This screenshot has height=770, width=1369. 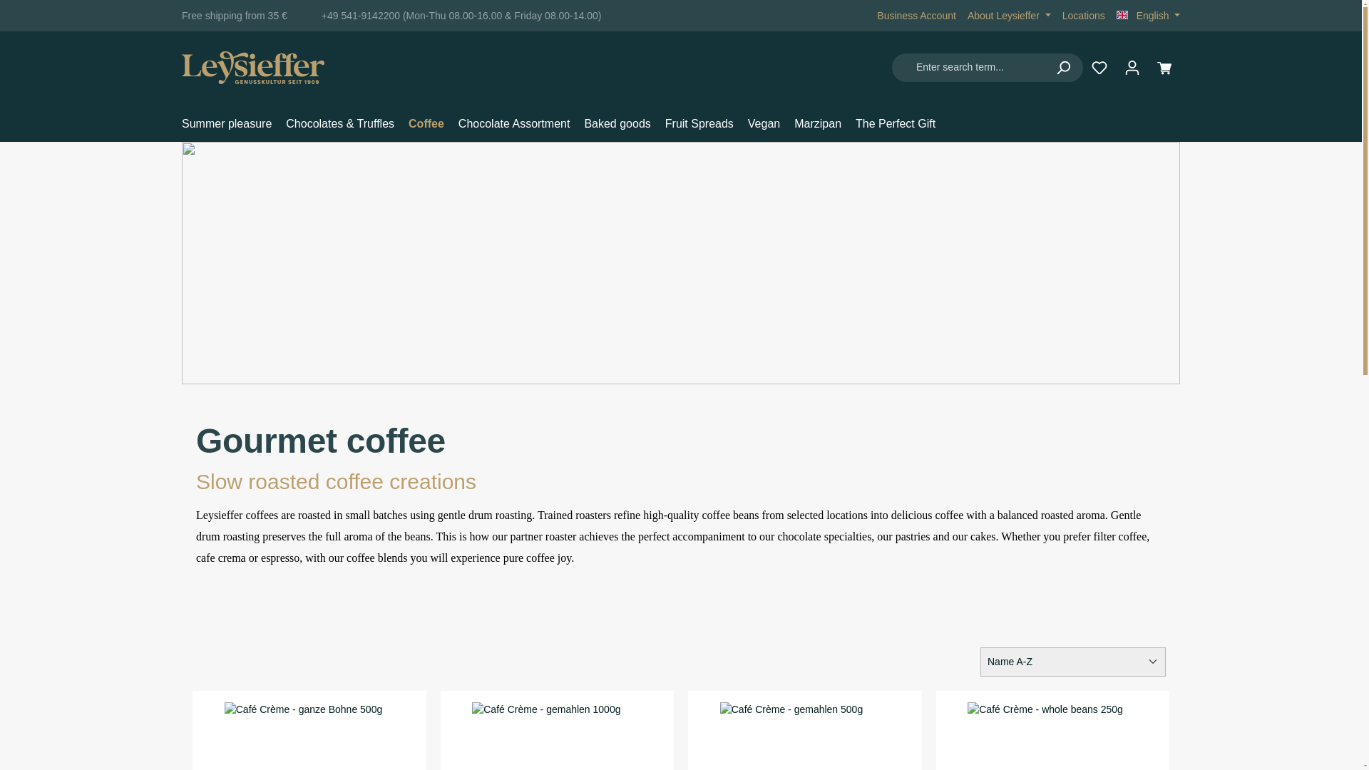 I want to click on The Perfect Gift, so click(x=903, y=125).